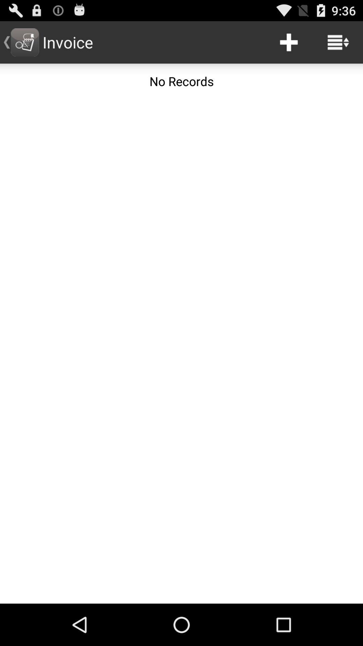  What do you see at coordinates (289, 42) in the screenshot?
I see `launch the icon next to invoice` at bounding box center [289, 42].